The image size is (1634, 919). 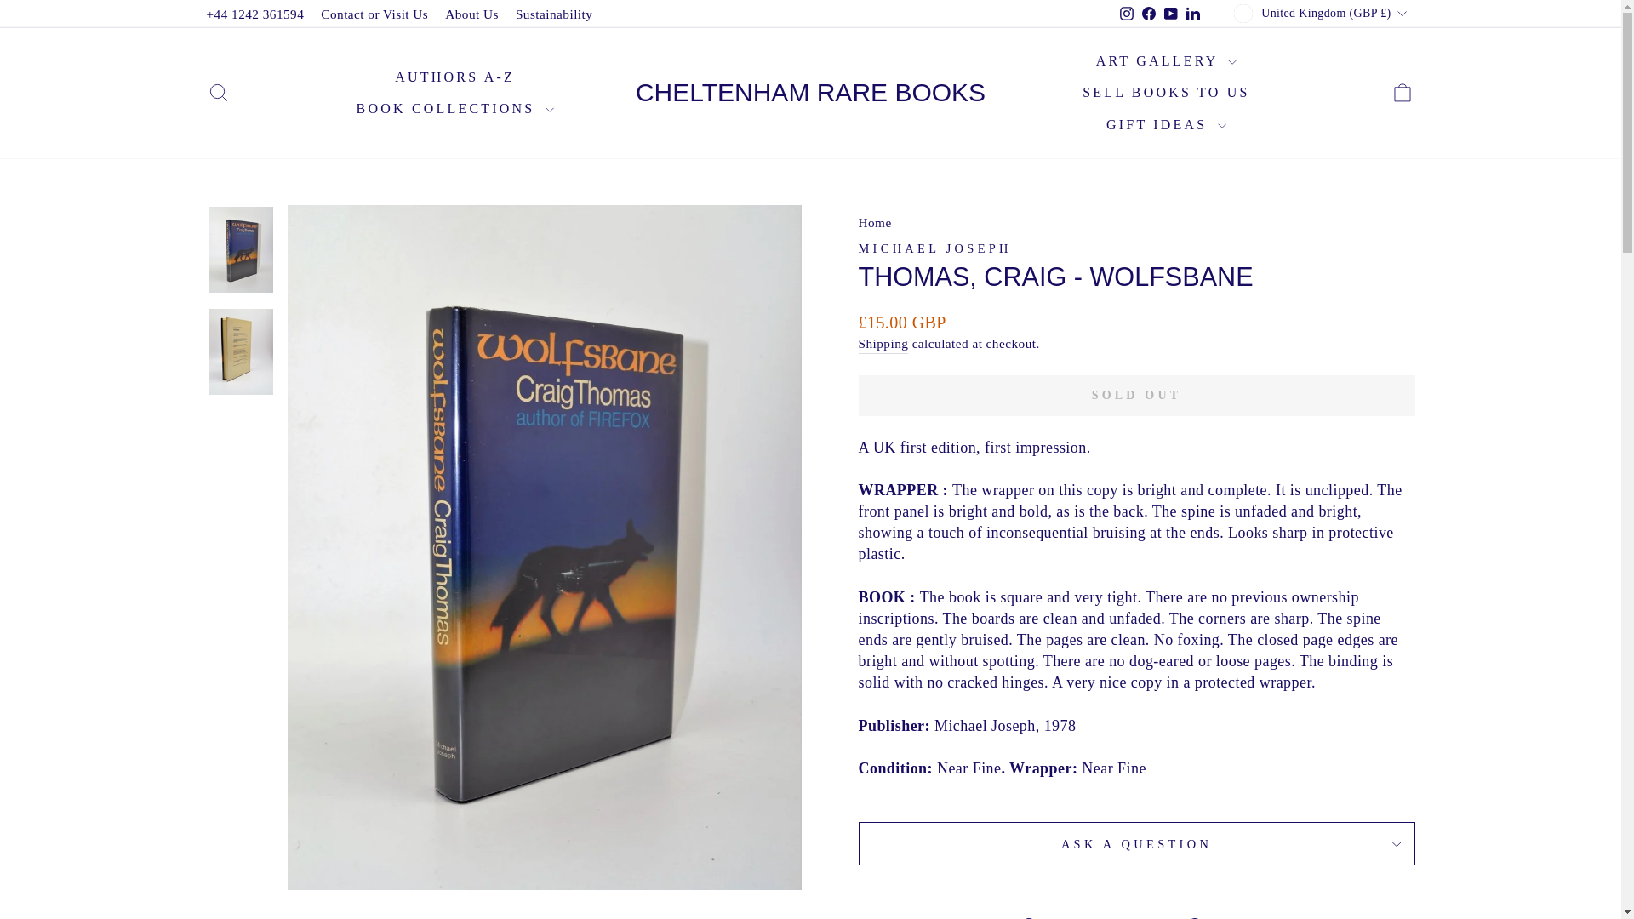 What do you see at coordinates (1137, 916) in the screenshot?
I see `Tweet on Twitter` at bounding box center [1137, 916].